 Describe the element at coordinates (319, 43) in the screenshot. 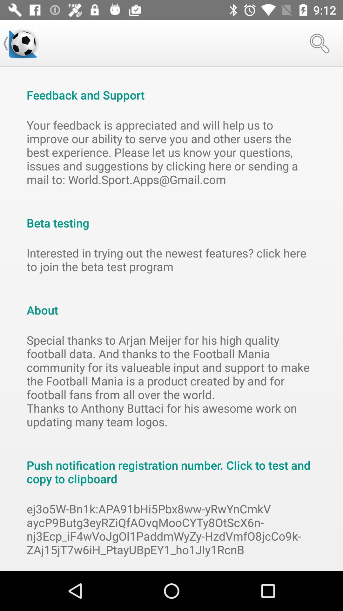

I see `turn off the icon at the top right corner` at that location.